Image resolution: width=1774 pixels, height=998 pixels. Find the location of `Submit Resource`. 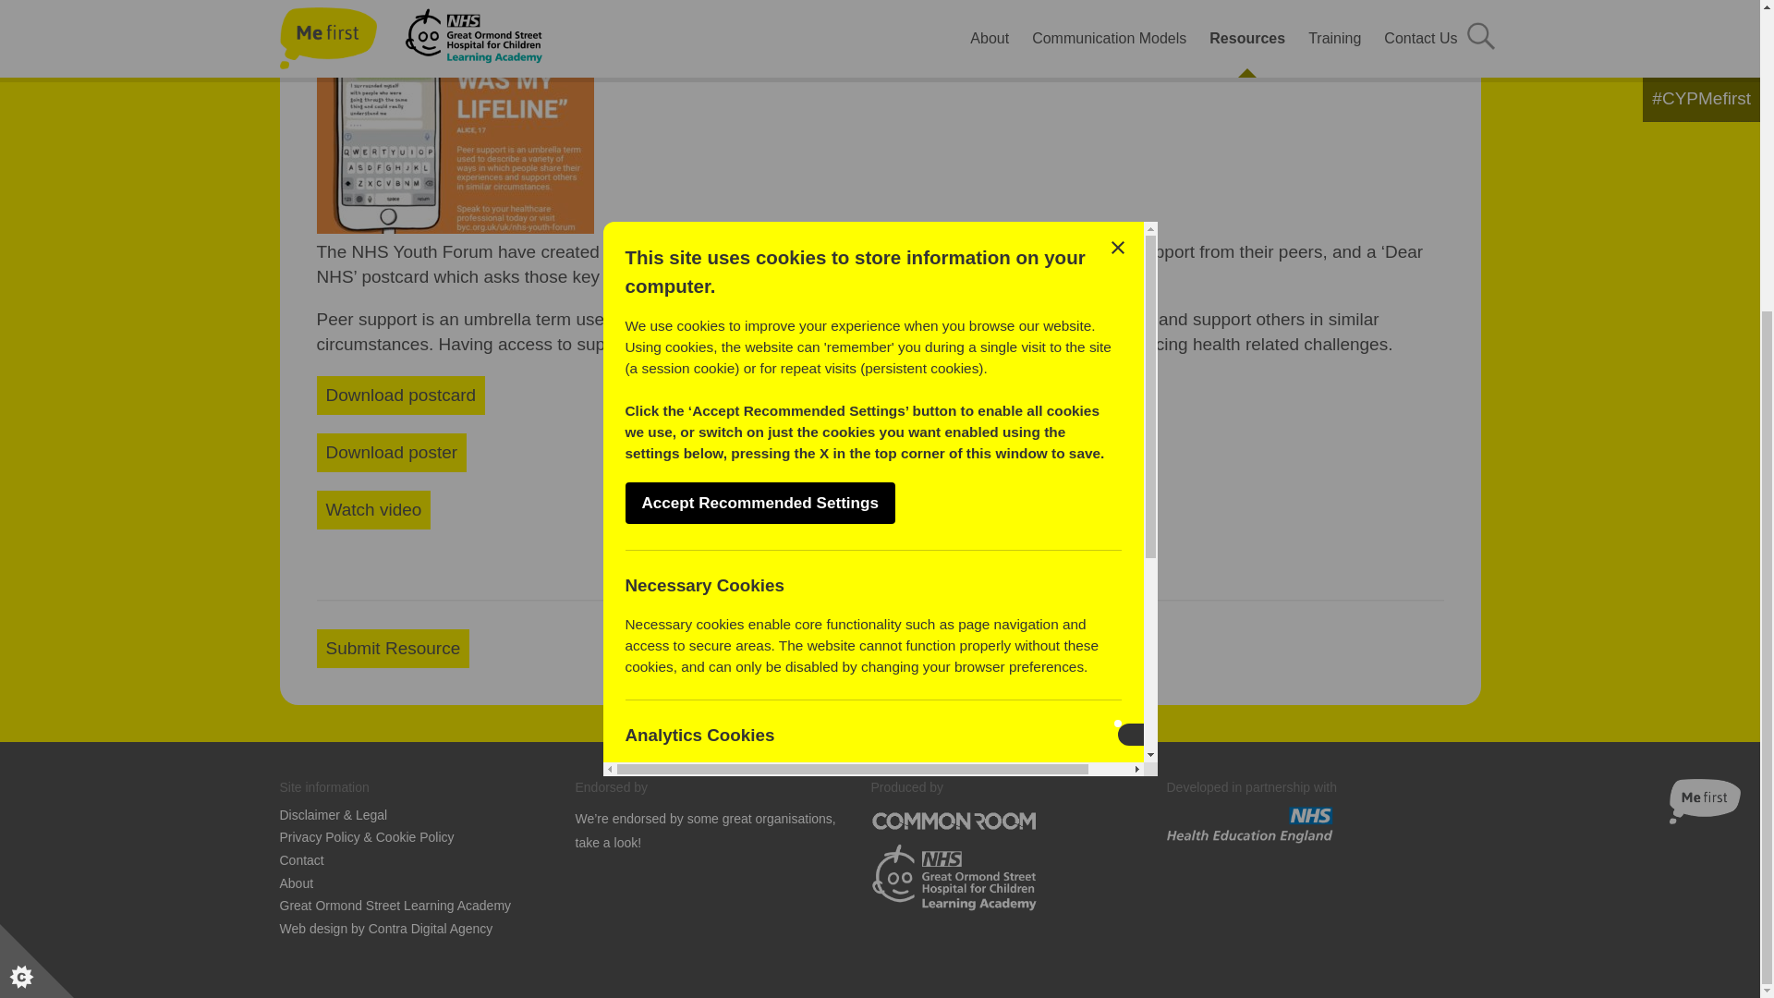

Submit Resource is located at coordinates (392, 649).